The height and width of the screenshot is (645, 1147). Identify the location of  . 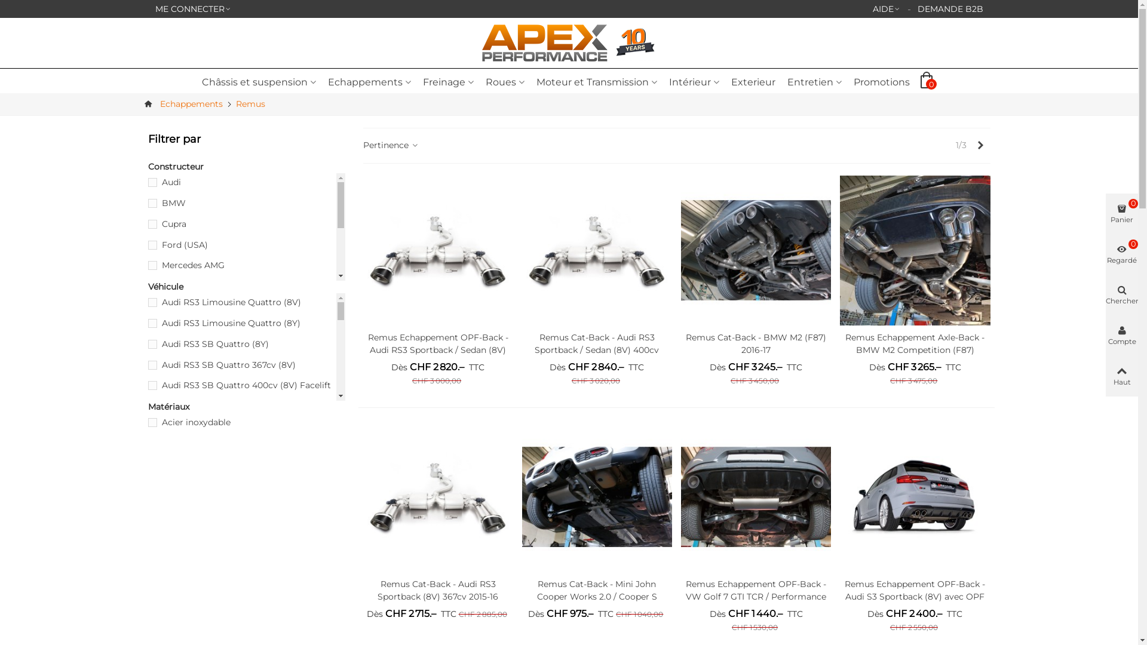
(152, 104).